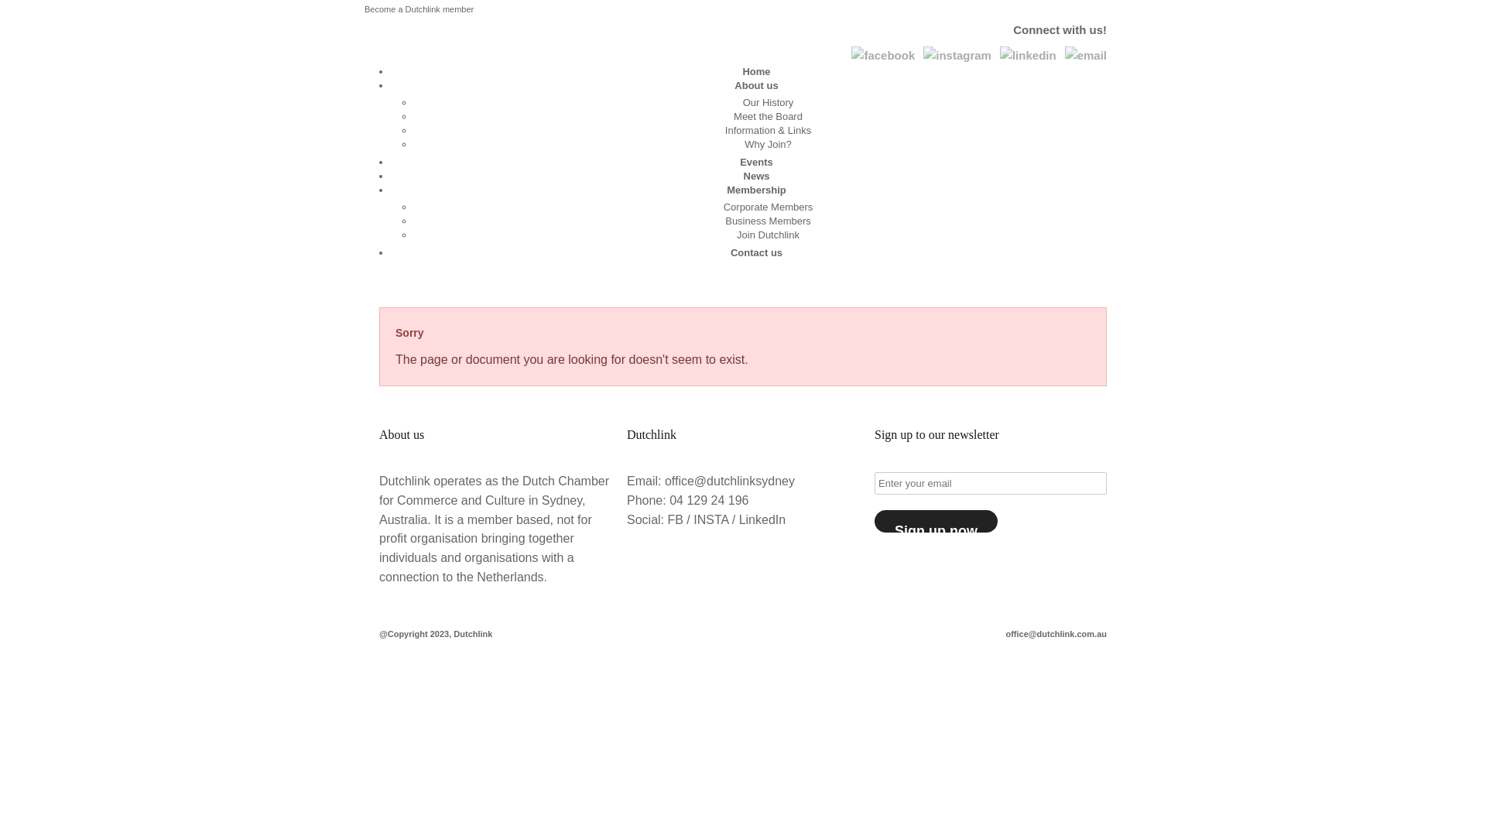 This screenshot has height=836, width=1486. What do you see at coordinates (757, 176) in the screenshot?
I see `News` at bounding box center [757, 176].